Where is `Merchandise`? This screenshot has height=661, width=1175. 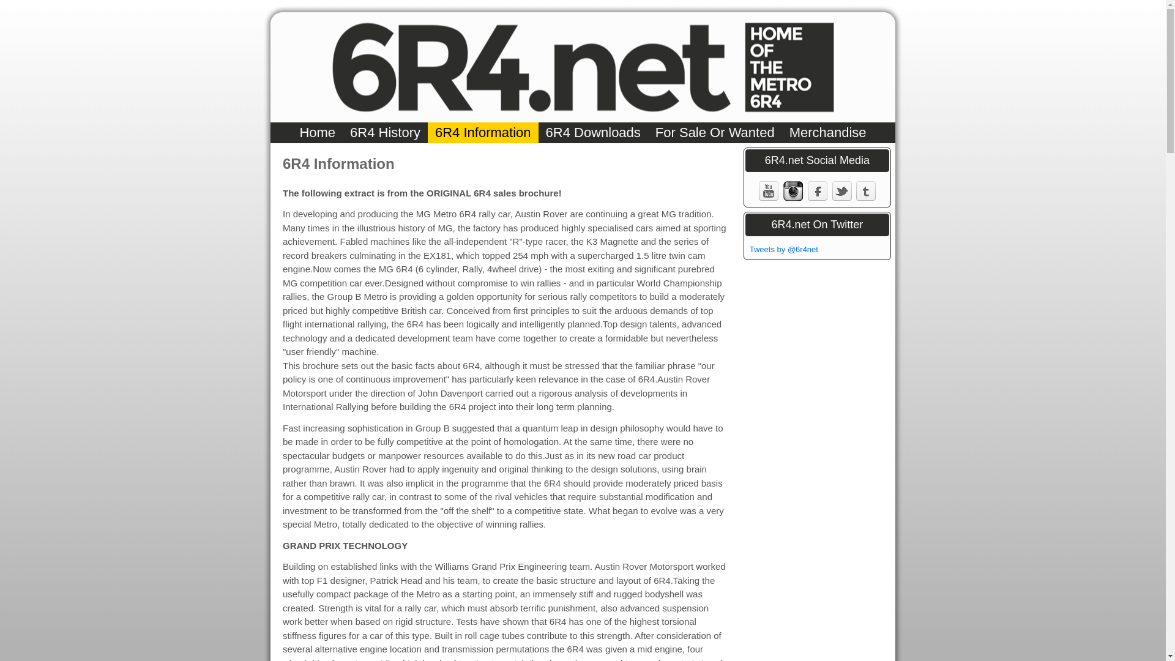
Merchandise is located at coordinates (828, 132).